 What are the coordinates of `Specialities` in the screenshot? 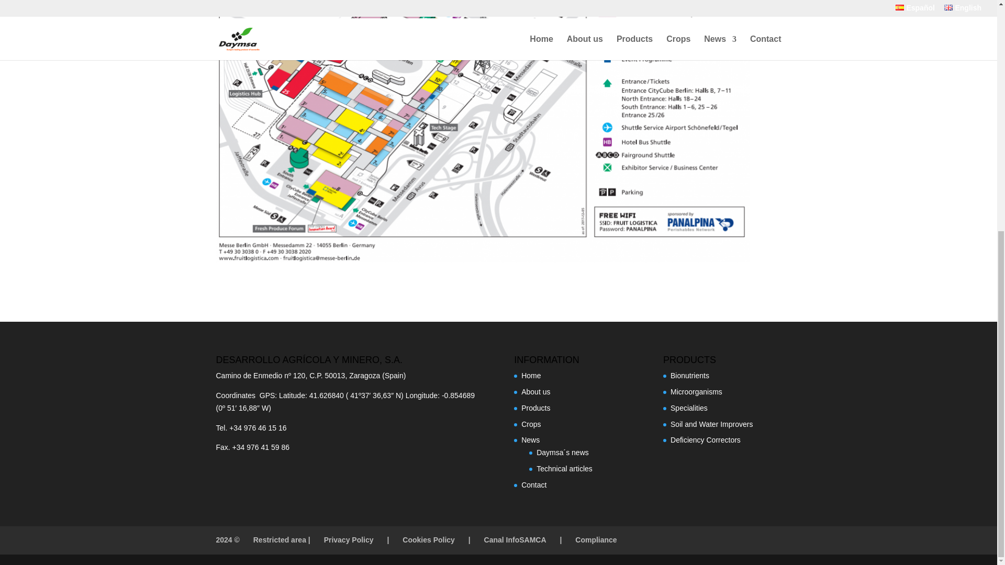 It's located at (689, 408).